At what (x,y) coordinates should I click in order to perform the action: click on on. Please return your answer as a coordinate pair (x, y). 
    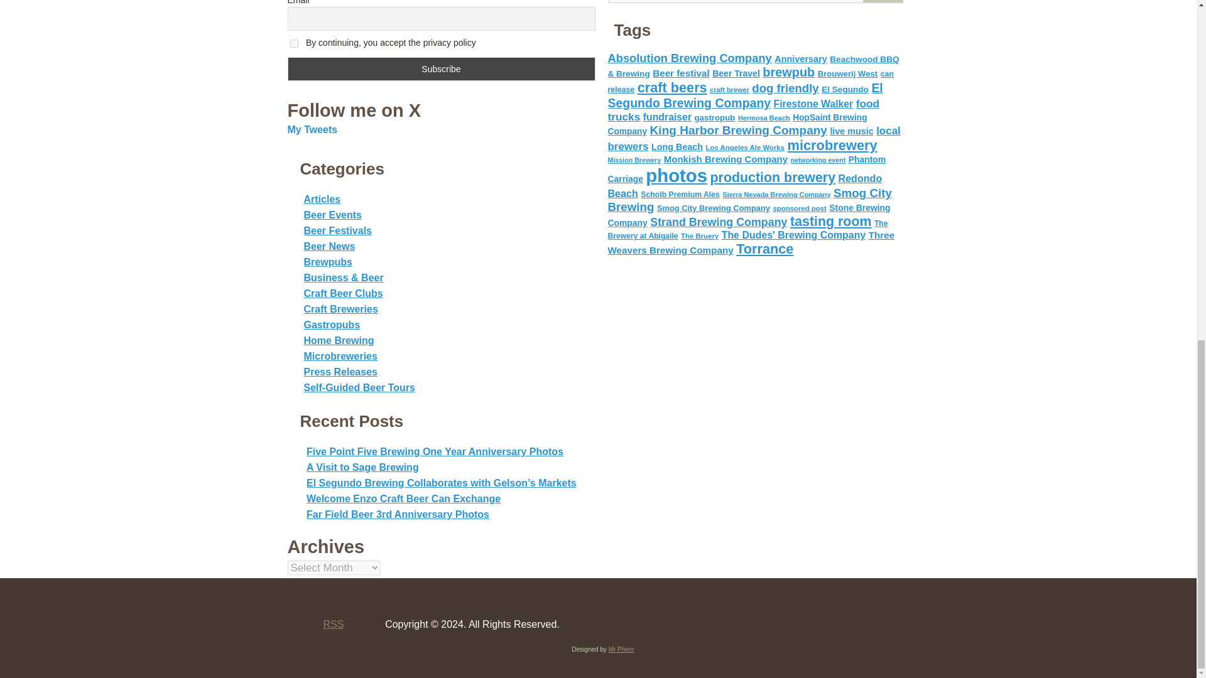
    Looking at the image, I should click on (294, 43).